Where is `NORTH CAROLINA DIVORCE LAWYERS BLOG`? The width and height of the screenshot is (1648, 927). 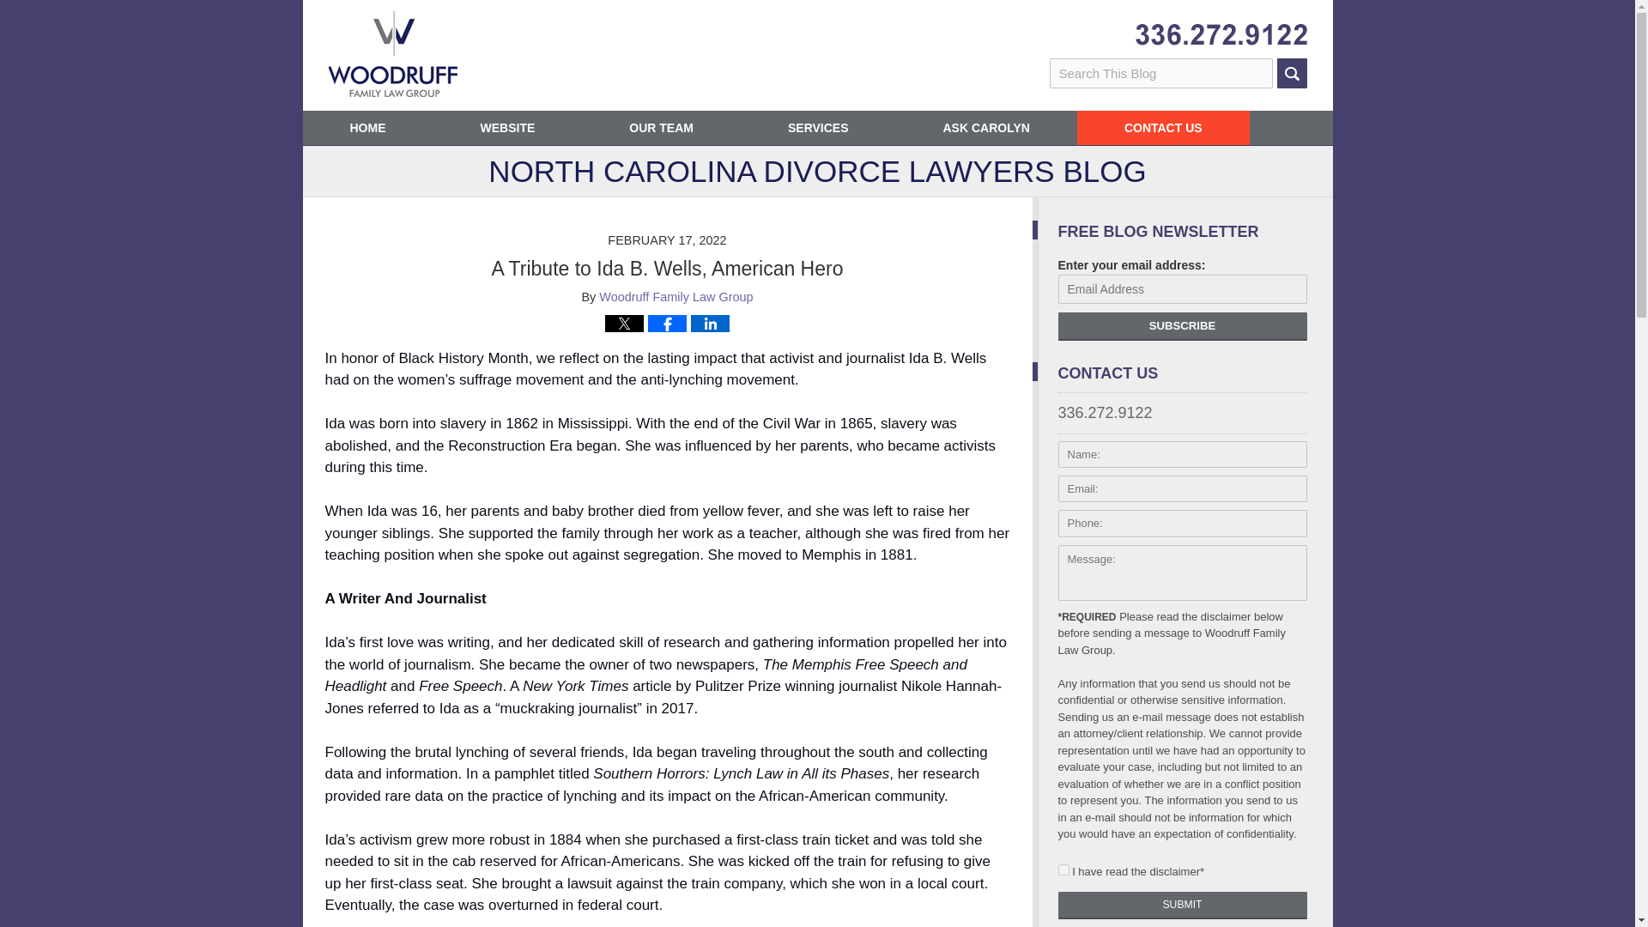 NORTH CAROLINA DIVORCE LAWYERS BLOG is located at coordinates (816, 177).